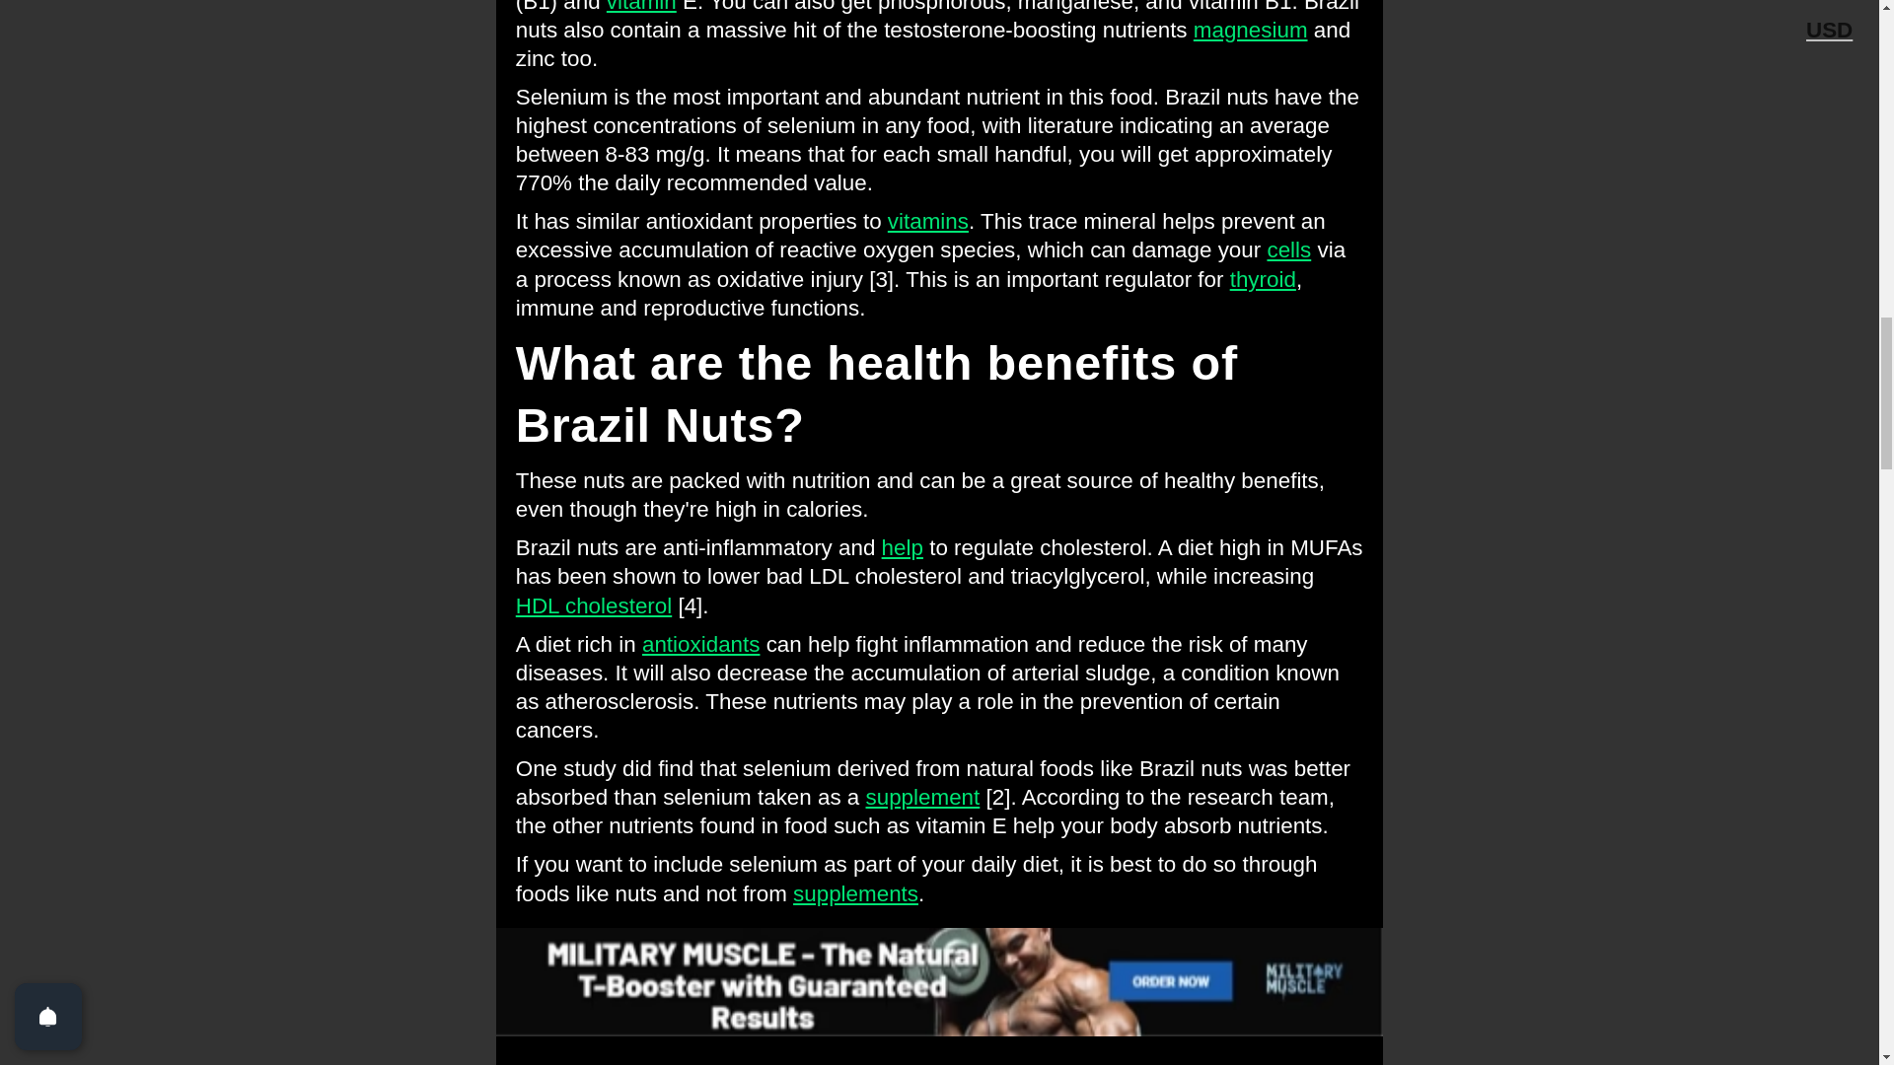 The width and height of the screenshot is (1894, 1065). I want to click on cells, so click(1288, 248).